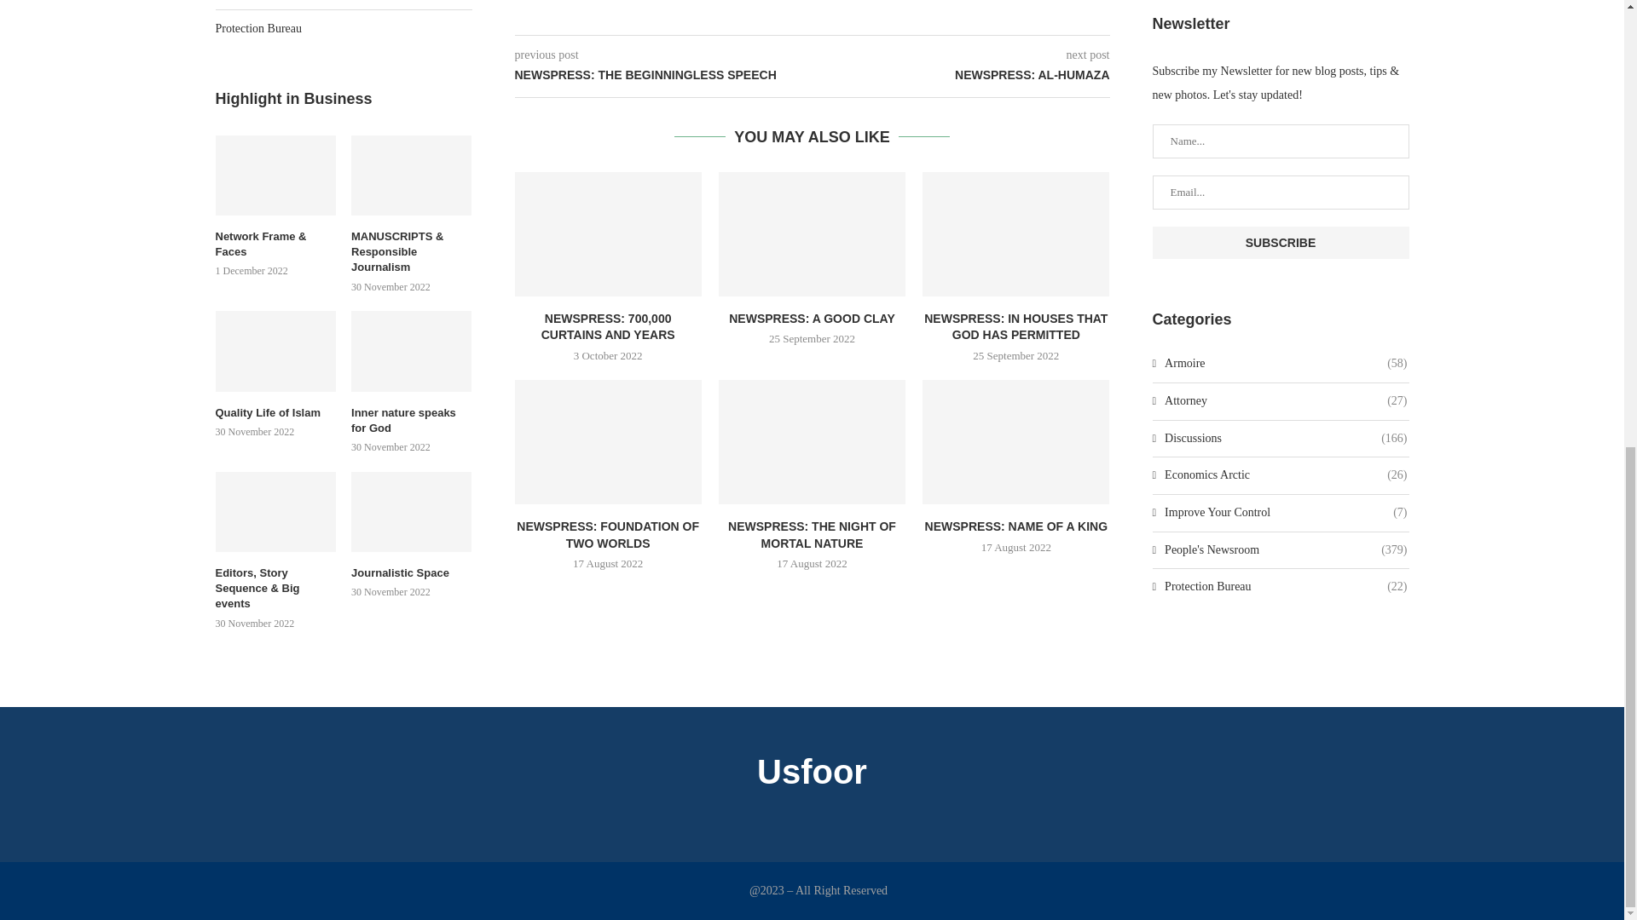 This screenshot has width=1637, height=920. Describe the element at coordinates (1016, 441) in the screenshot. I see `NEWSPRESS: NAME OF A KING` at that location.